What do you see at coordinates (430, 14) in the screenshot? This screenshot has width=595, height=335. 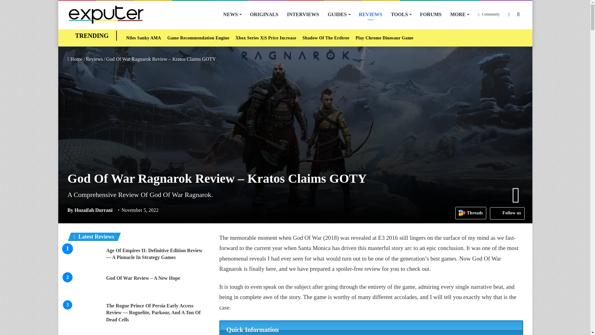 I see `FORUMS` at bounding box center [430, 14].